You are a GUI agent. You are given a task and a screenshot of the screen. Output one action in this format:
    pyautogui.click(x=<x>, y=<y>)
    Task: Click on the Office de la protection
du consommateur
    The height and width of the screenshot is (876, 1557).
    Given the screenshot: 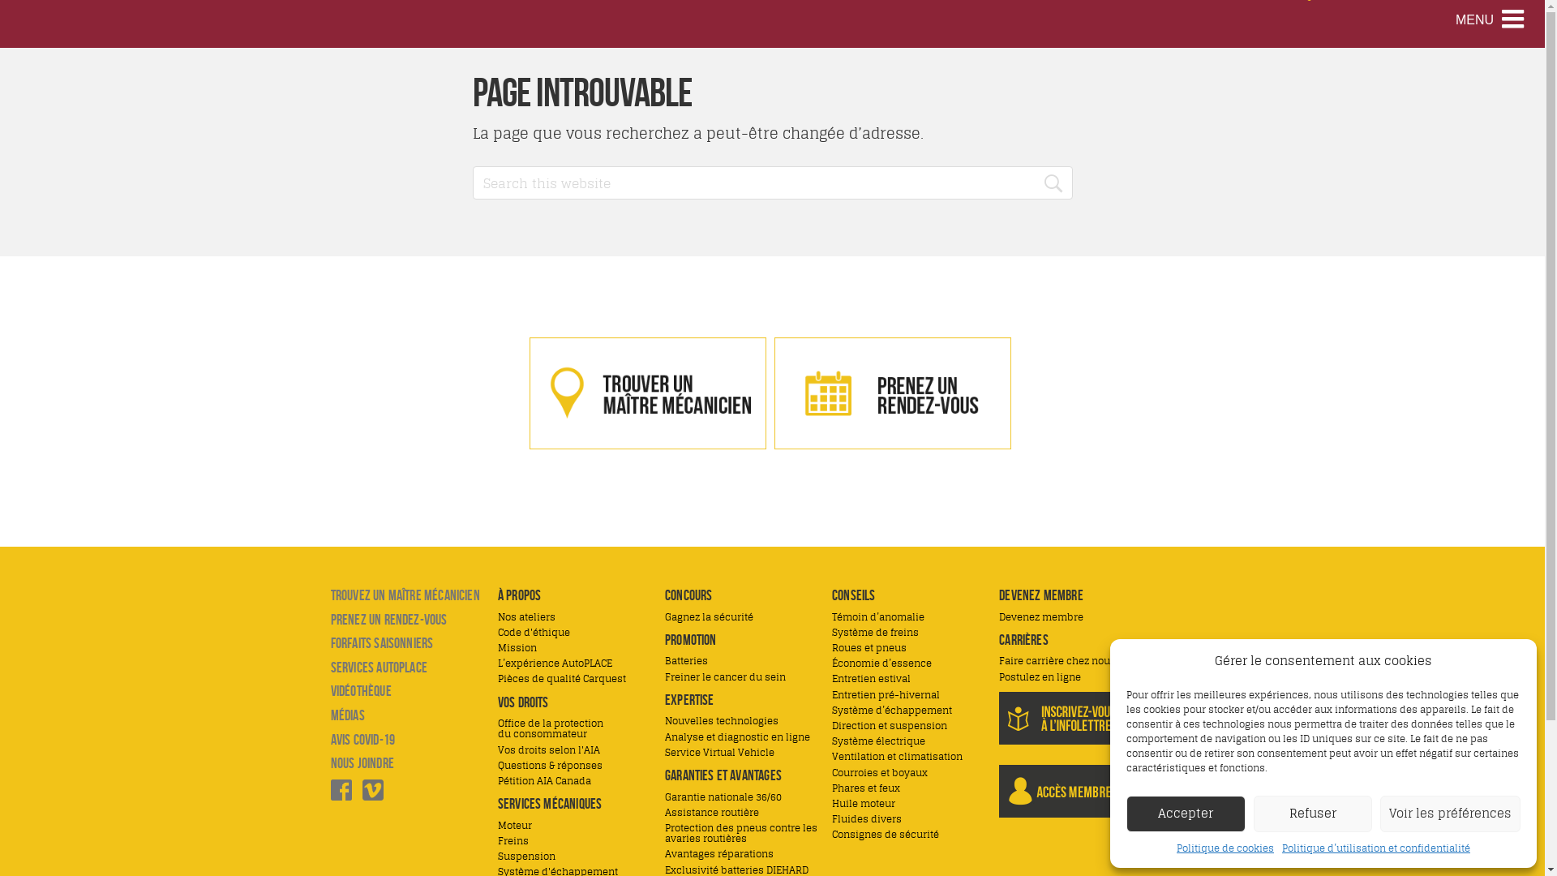 What is the action you would take?
    pyautogui.click(x=551, y=728)
    